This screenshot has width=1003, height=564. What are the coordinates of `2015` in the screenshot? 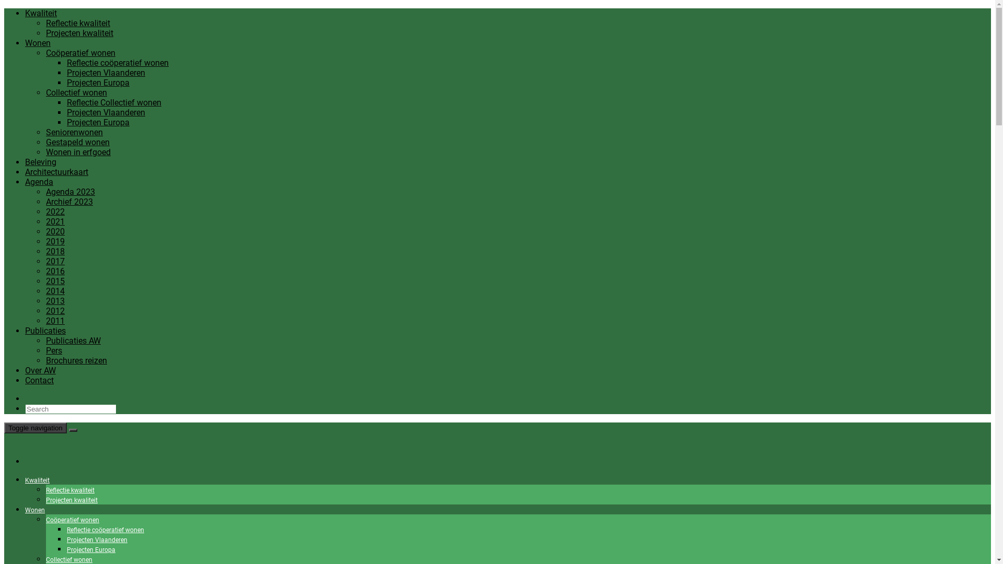 It's located at (55, 281).